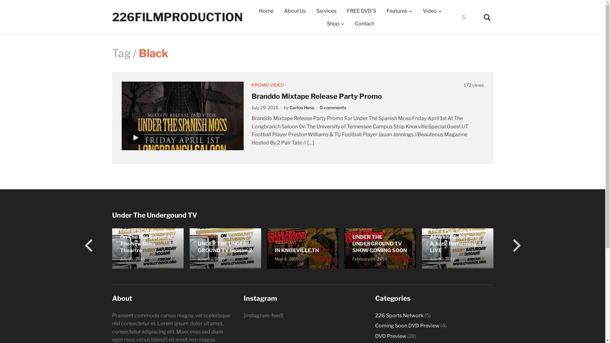 The width and height of the screenshot is (610, 343). What do you see at coordinates (130, 216) in the screenshot?
I see `TV SHOW` at bounding box center [130, 216].